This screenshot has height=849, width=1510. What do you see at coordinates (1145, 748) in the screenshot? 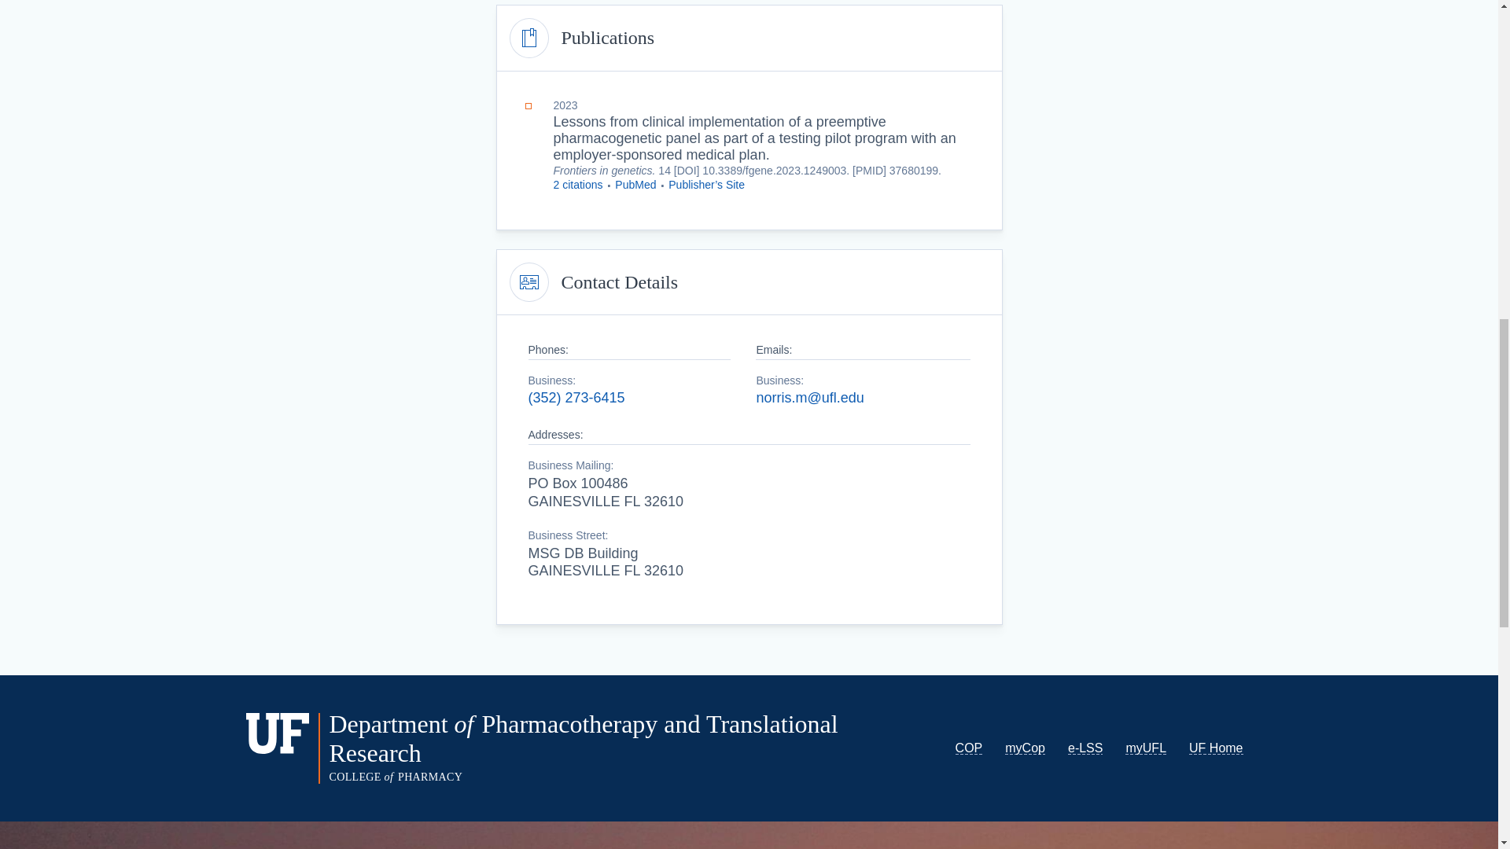
I see `myUFL` at bounding box center [1145, 748].